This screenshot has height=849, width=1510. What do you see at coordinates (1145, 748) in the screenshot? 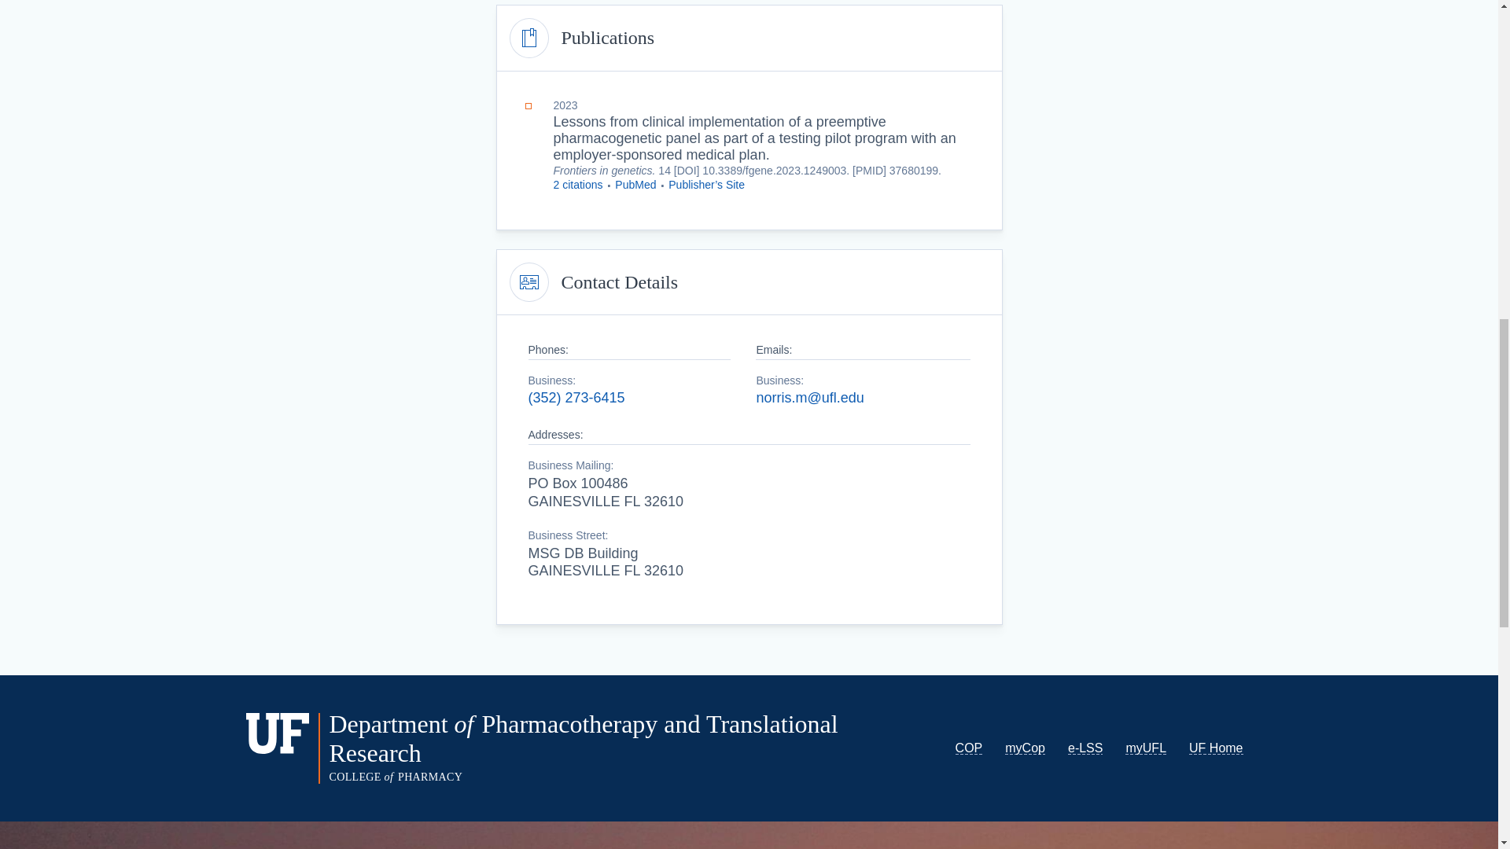
I see `myUFL` at bounding box center [1145, 748].